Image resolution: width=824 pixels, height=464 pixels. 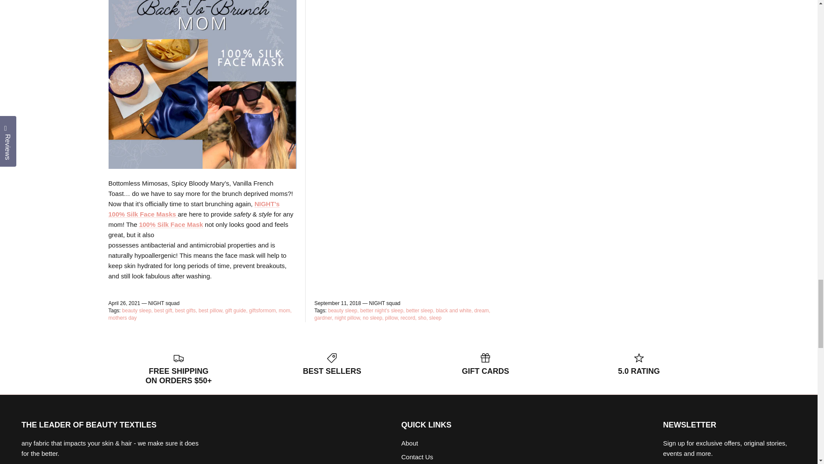 I want to click on Show articles tagged black and white, so click(x=454, y=311).